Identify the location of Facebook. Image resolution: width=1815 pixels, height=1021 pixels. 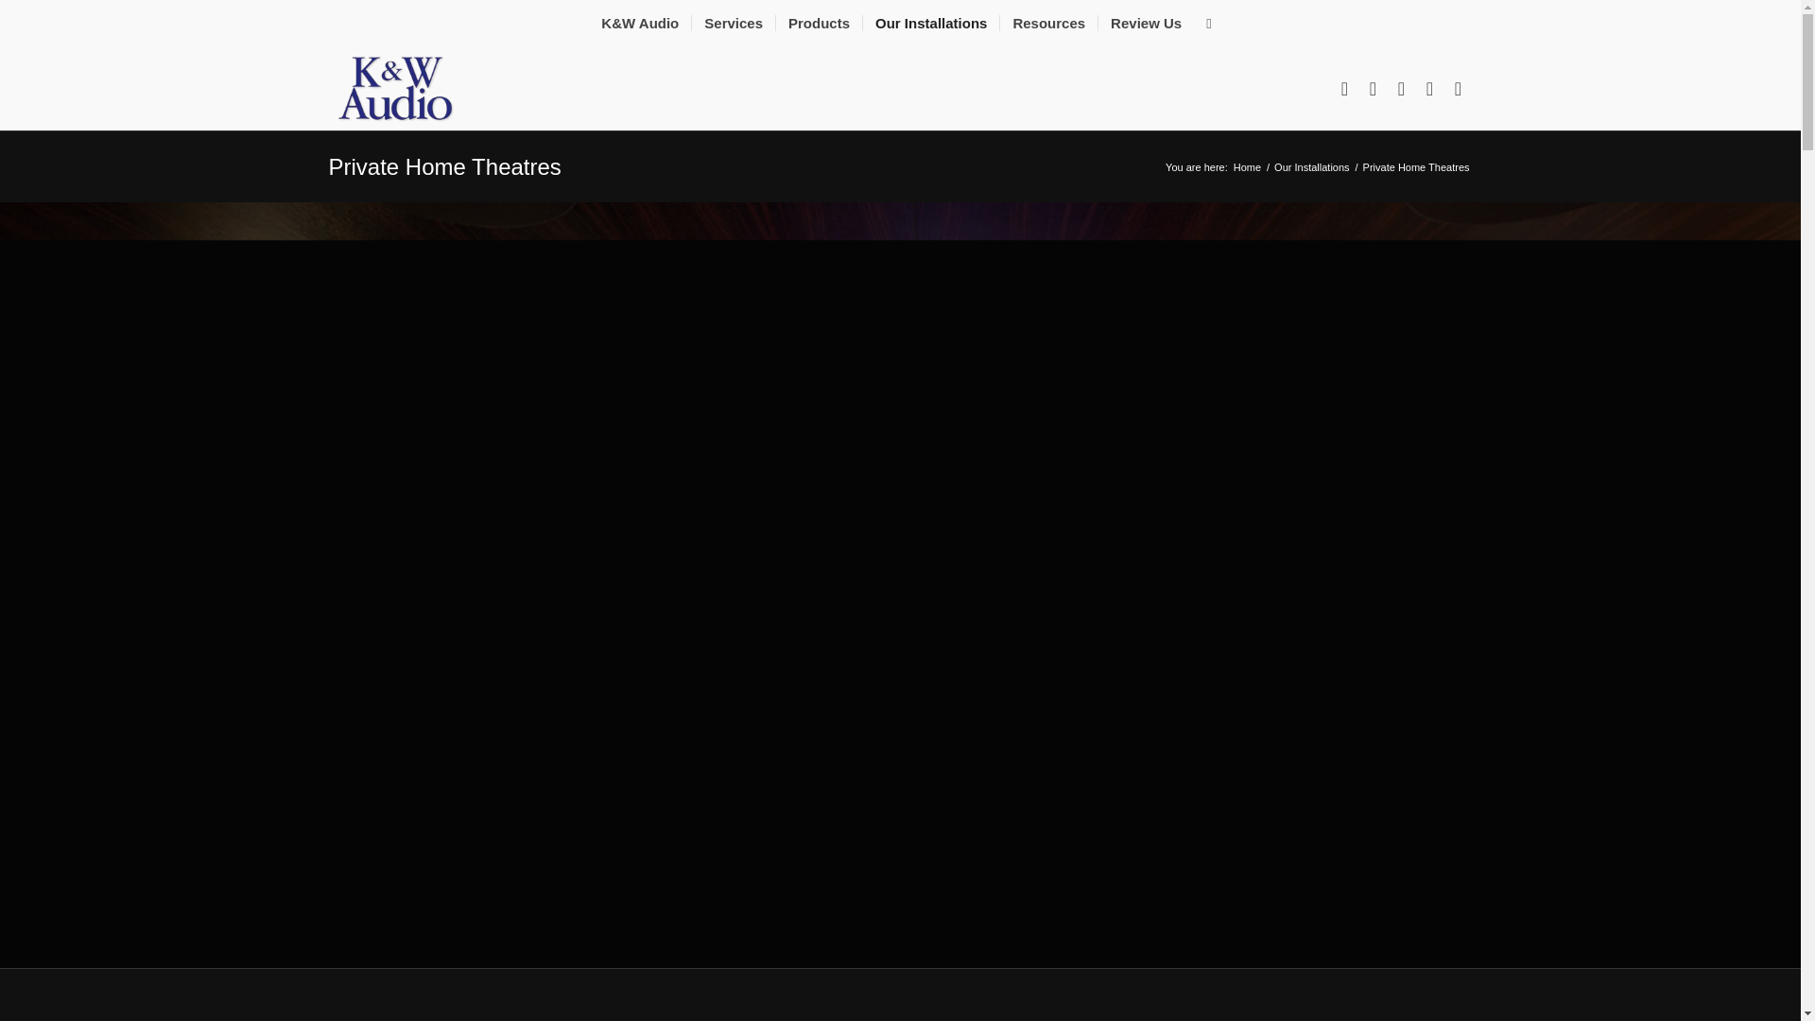
(1344, 89).